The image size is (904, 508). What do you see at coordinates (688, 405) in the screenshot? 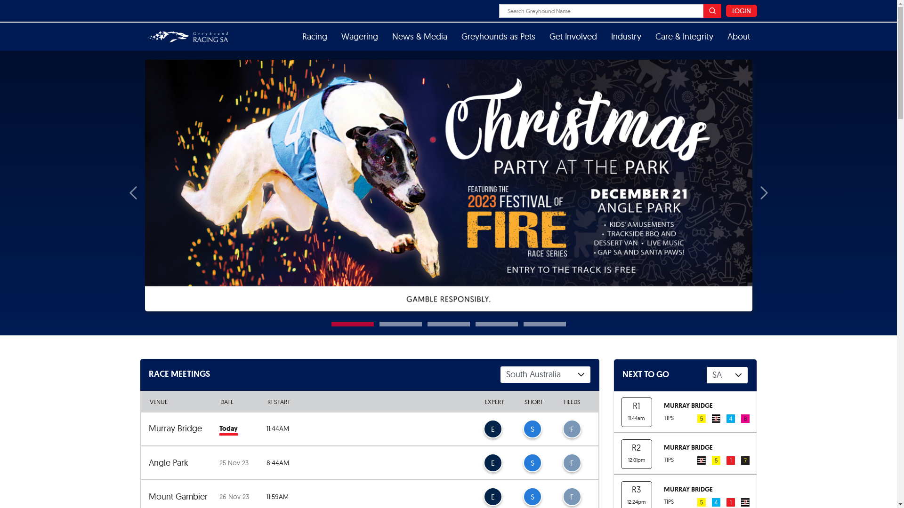
I see `MURRAY BRIDGE` at bounding box center [688, 405].